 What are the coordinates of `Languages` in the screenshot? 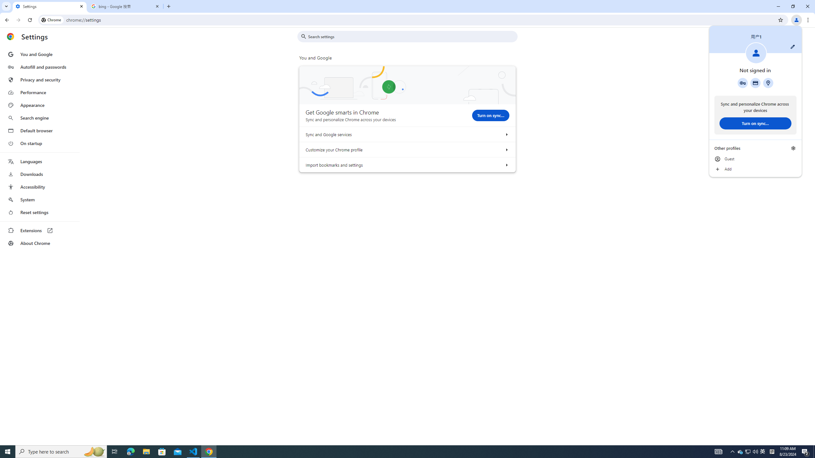 It's located at (39, 118).